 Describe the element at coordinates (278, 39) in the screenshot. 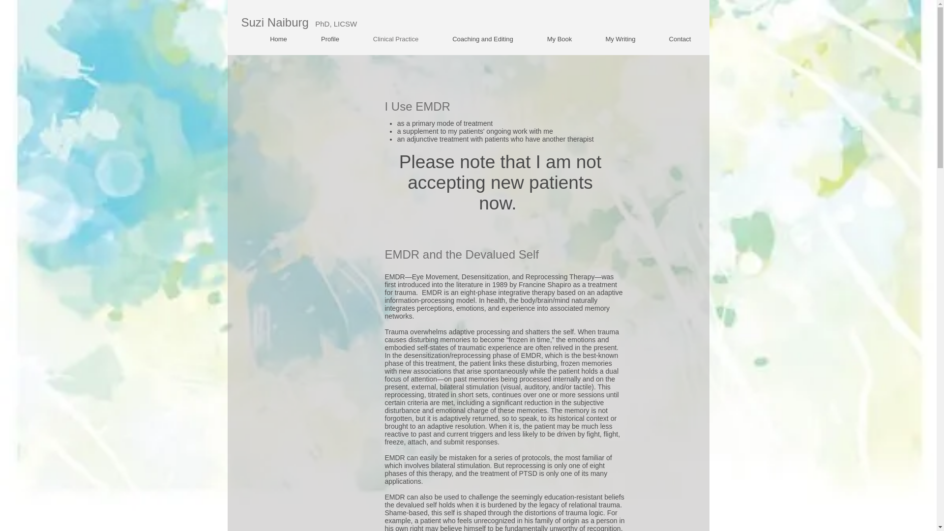

I see `Home` at that location.